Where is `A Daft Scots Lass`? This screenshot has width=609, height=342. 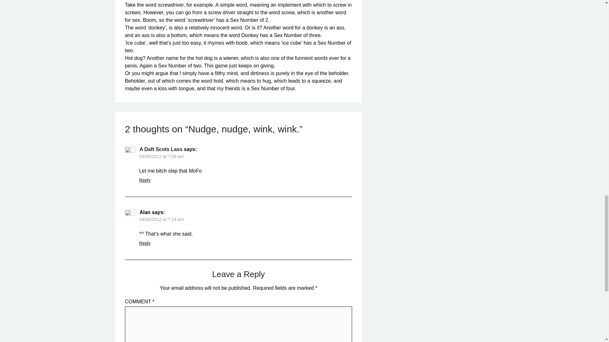 A Daft Scots Lass is located at coordinates (160, 149).